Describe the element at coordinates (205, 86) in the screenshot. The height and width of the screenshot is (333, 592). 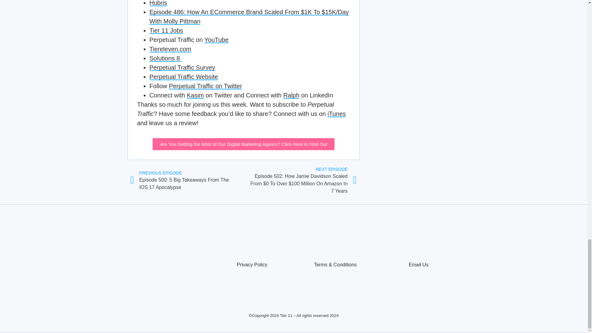
I see `Perpetual Traffic on Twitter` at that location.